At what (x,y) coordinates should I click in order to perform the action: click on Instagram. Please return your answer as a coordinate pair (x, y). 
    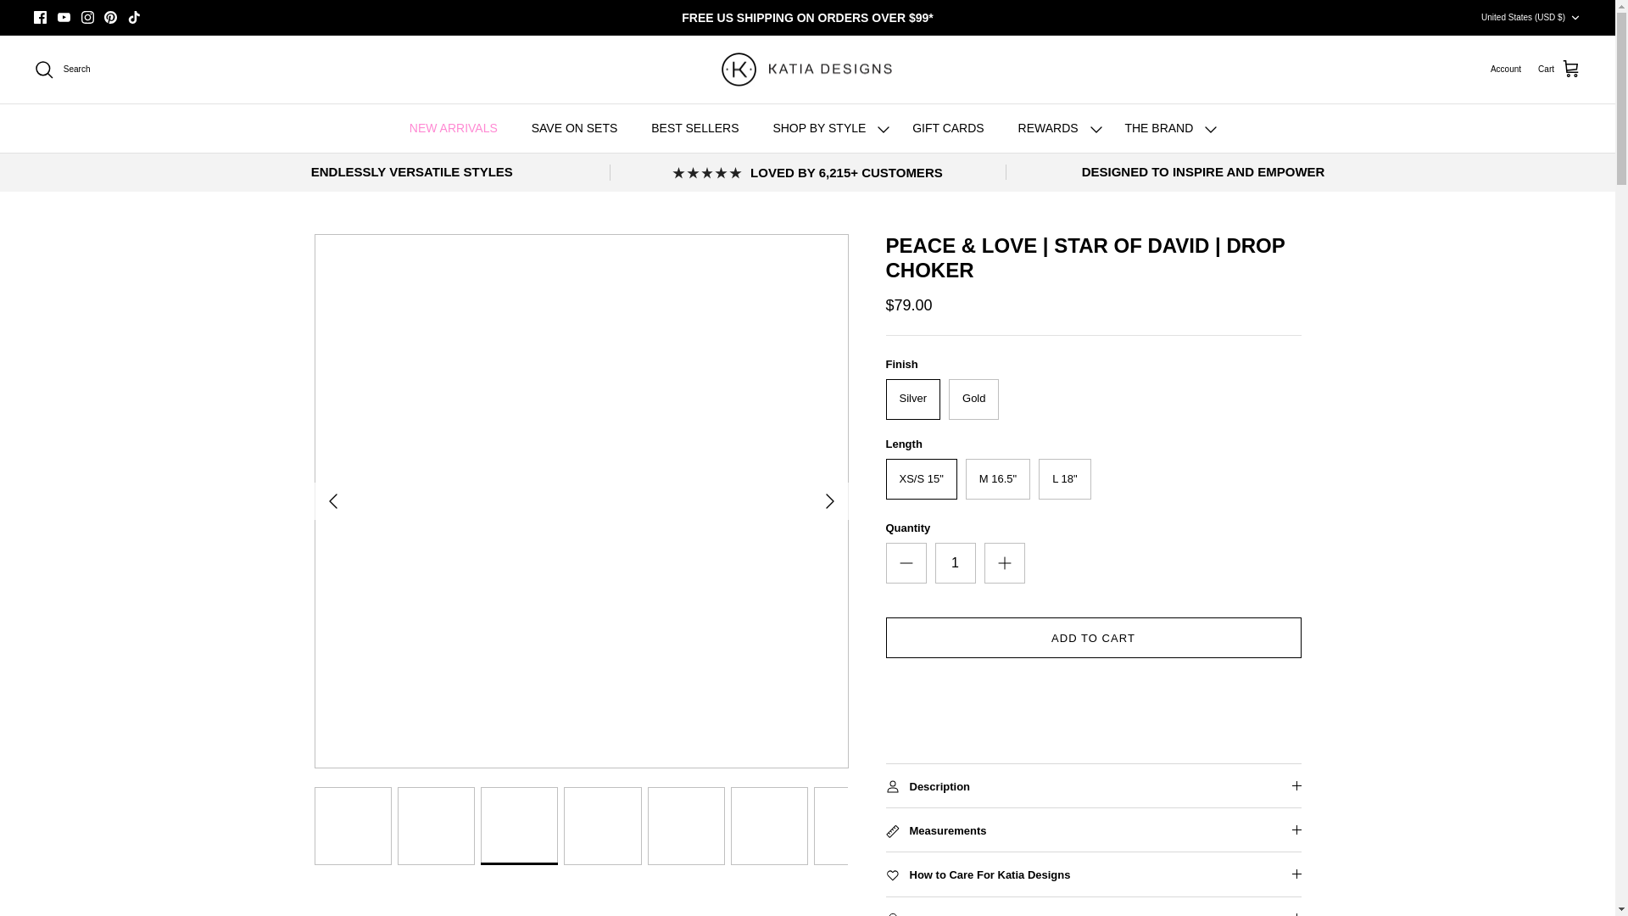
    Looking at the image, I should click on (88, 17).